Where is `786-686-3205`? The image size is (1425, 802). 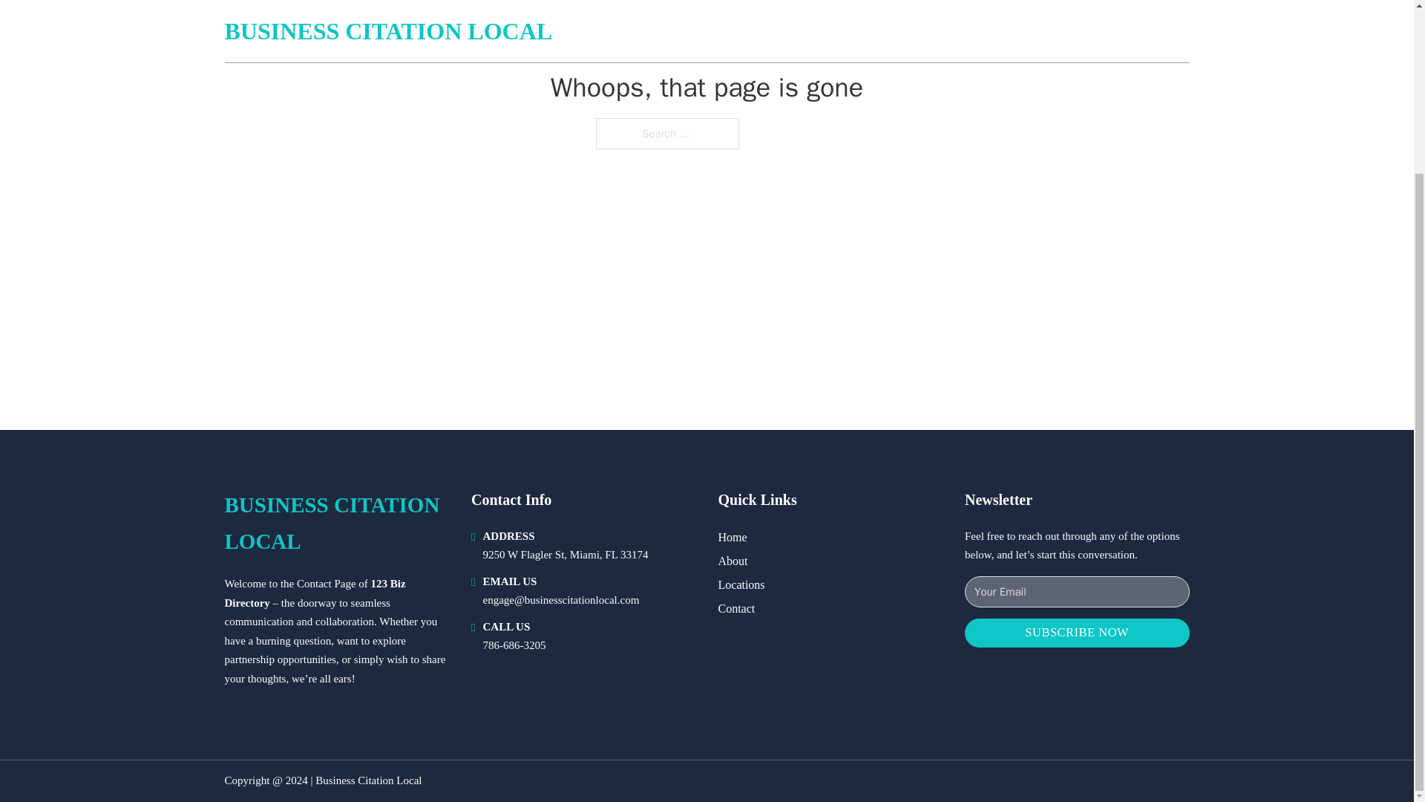
786-686-3205 is located at coordinates (514, 645).